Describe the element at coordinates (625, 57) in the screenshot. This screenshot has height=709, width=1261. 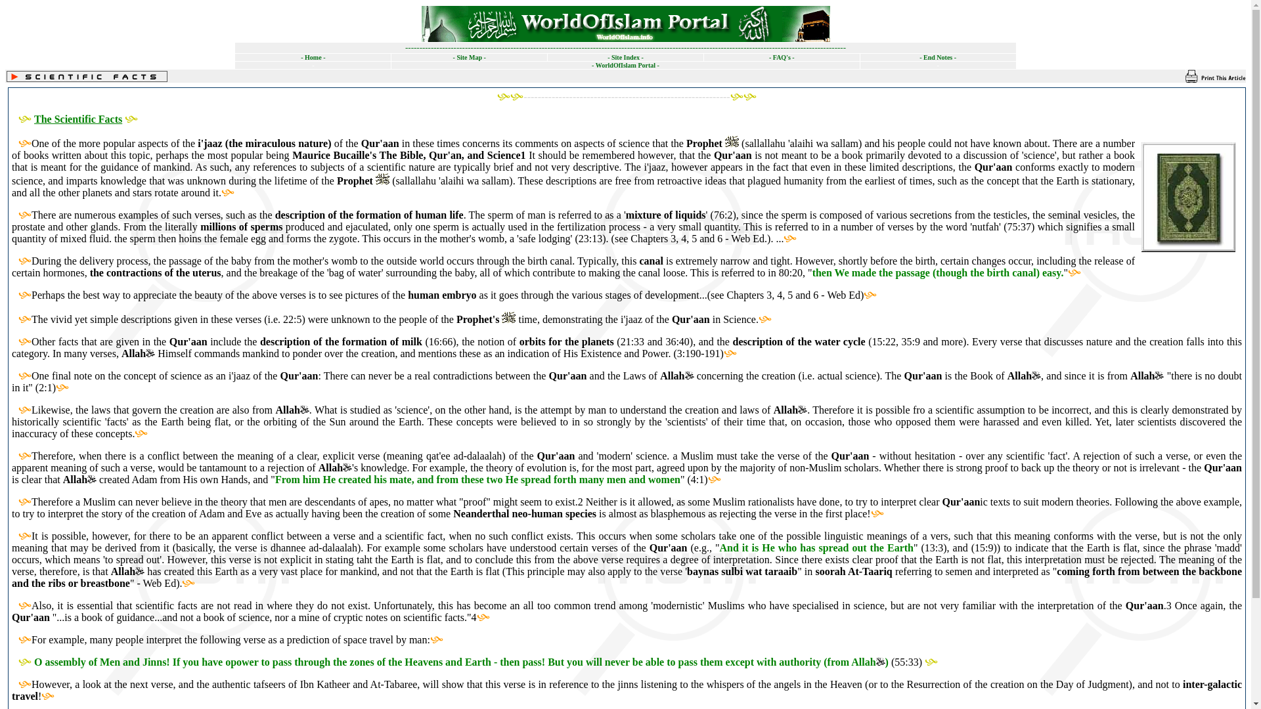
I see `Site Index` at that location.